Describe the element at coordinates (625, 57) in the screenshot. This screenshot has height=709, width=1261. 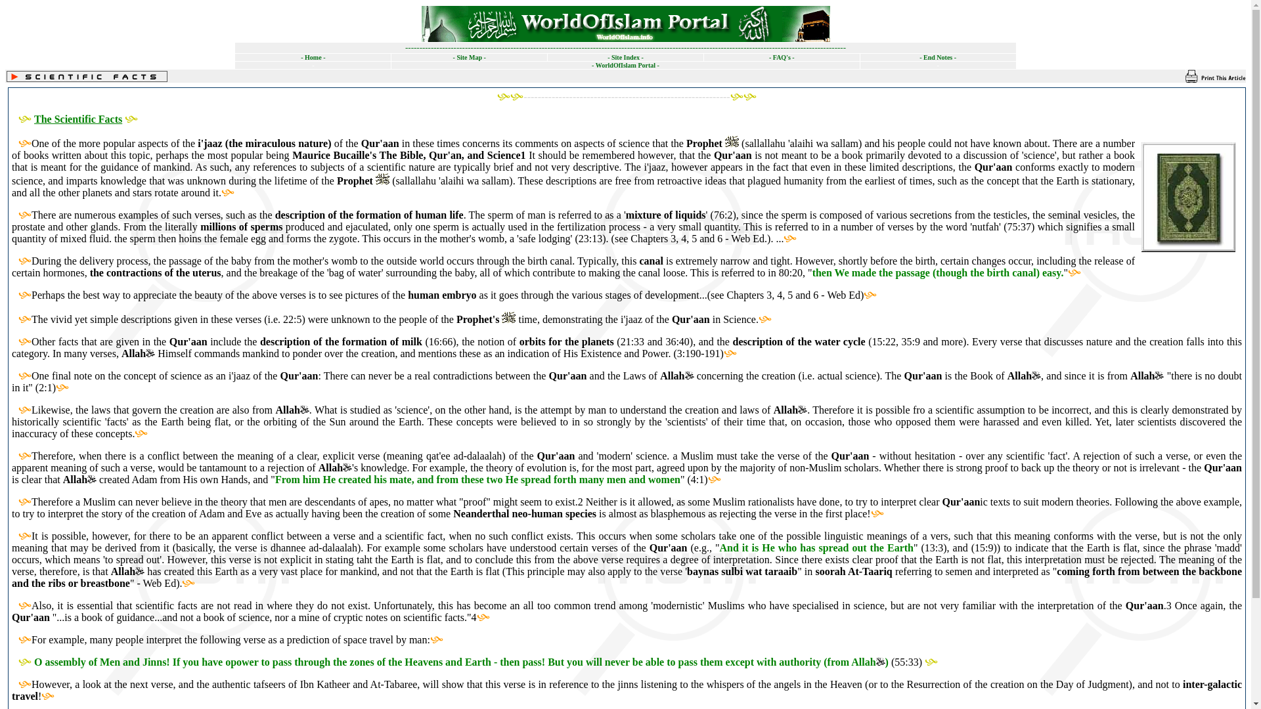
I see `Site Index` at that location.